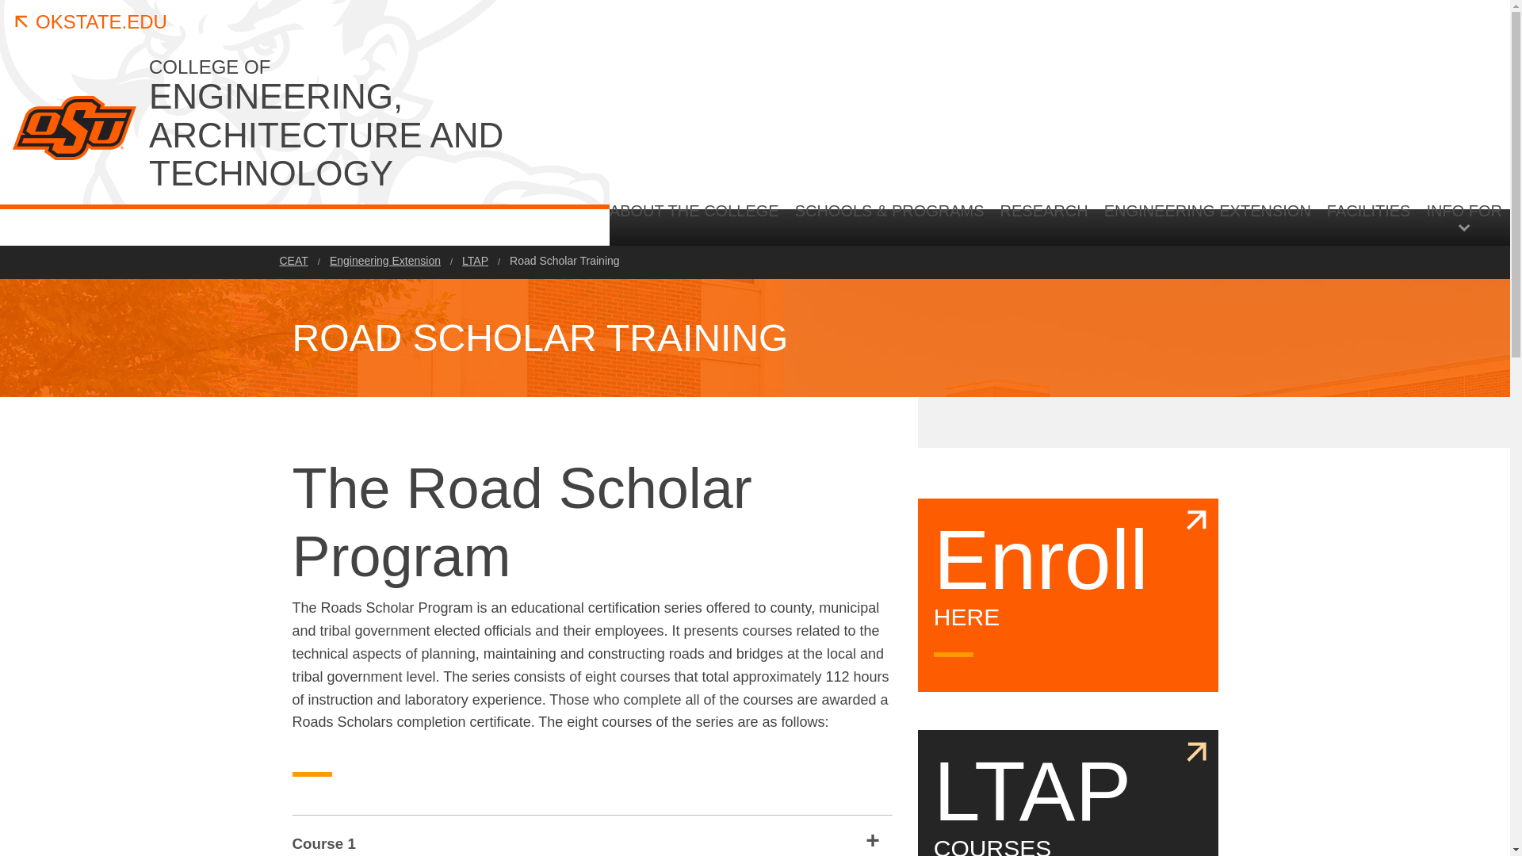 The image size is (1522, 856). I want to click on Search, so click(698, 223).